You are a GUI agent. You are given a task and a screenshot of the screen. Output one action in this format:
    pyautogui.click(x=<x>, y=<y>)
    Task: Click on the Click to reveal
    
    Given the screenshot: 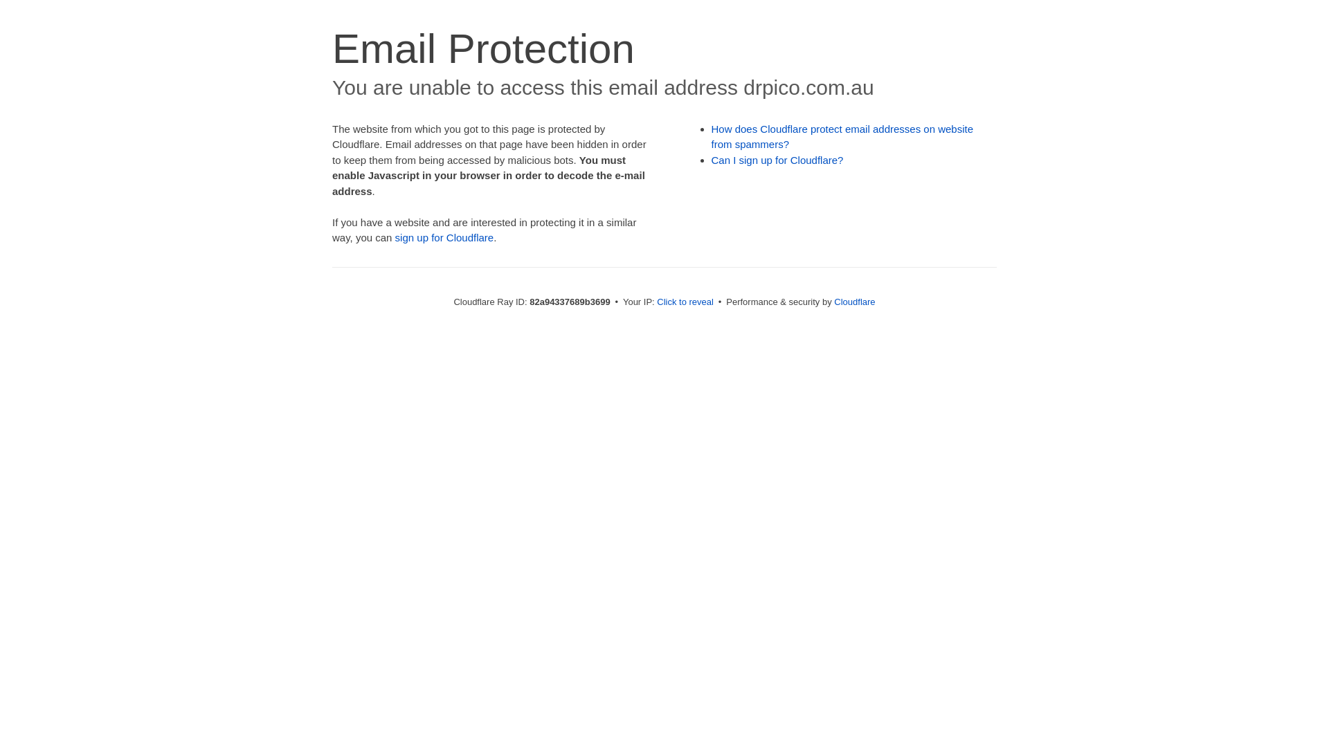 What is the action you would take?
    pyautogui.click(x=685, y=302)
    